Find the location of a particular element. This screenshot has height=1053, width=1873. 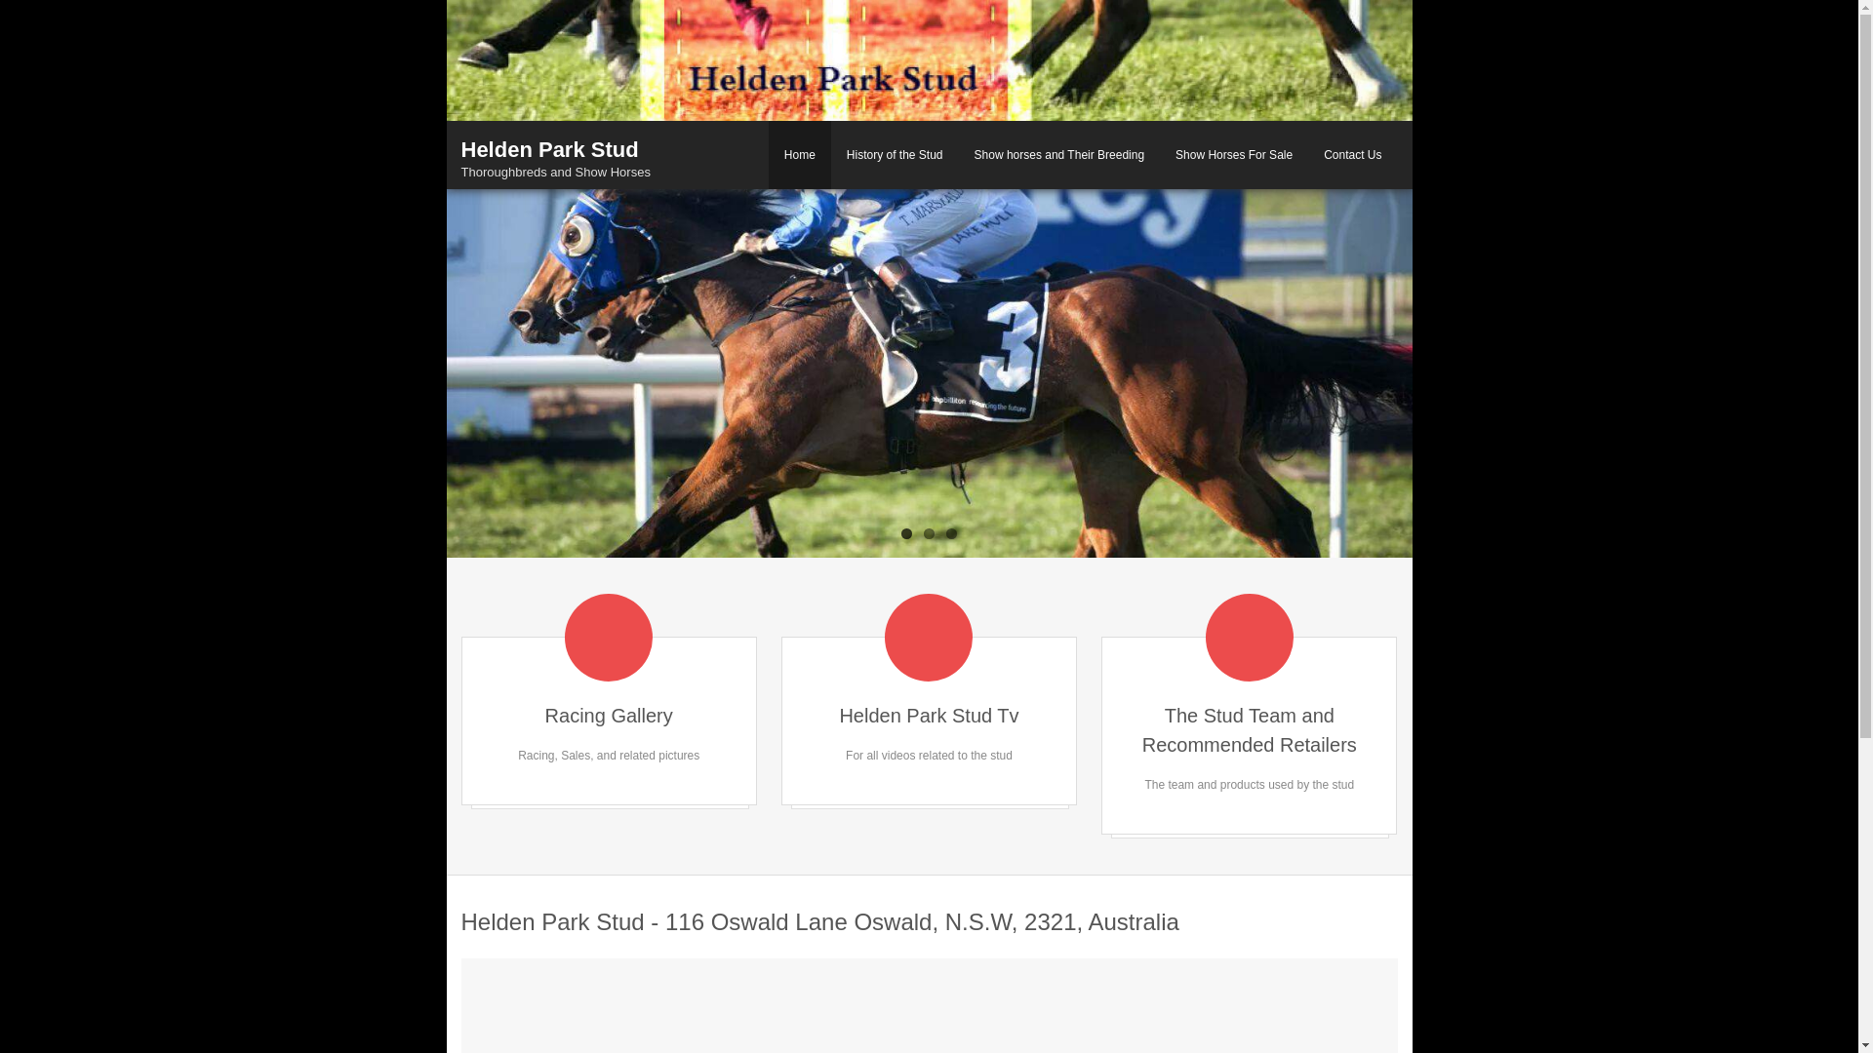

Helden Park Stud Tv
For all videos related to the stud is located at coordinates (929, 721).